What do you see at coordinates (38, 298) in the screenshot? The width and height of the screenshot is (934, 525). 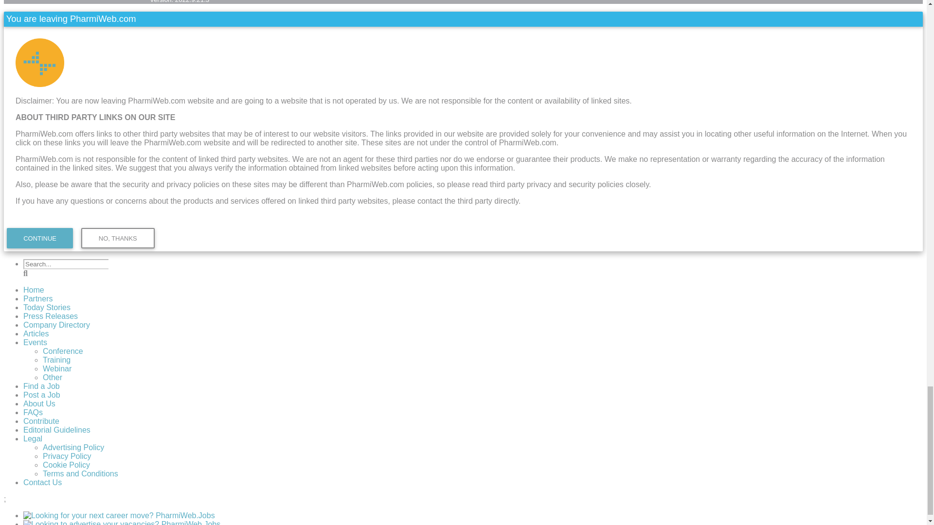 I see `Partners` at bounding box center [38, 298].